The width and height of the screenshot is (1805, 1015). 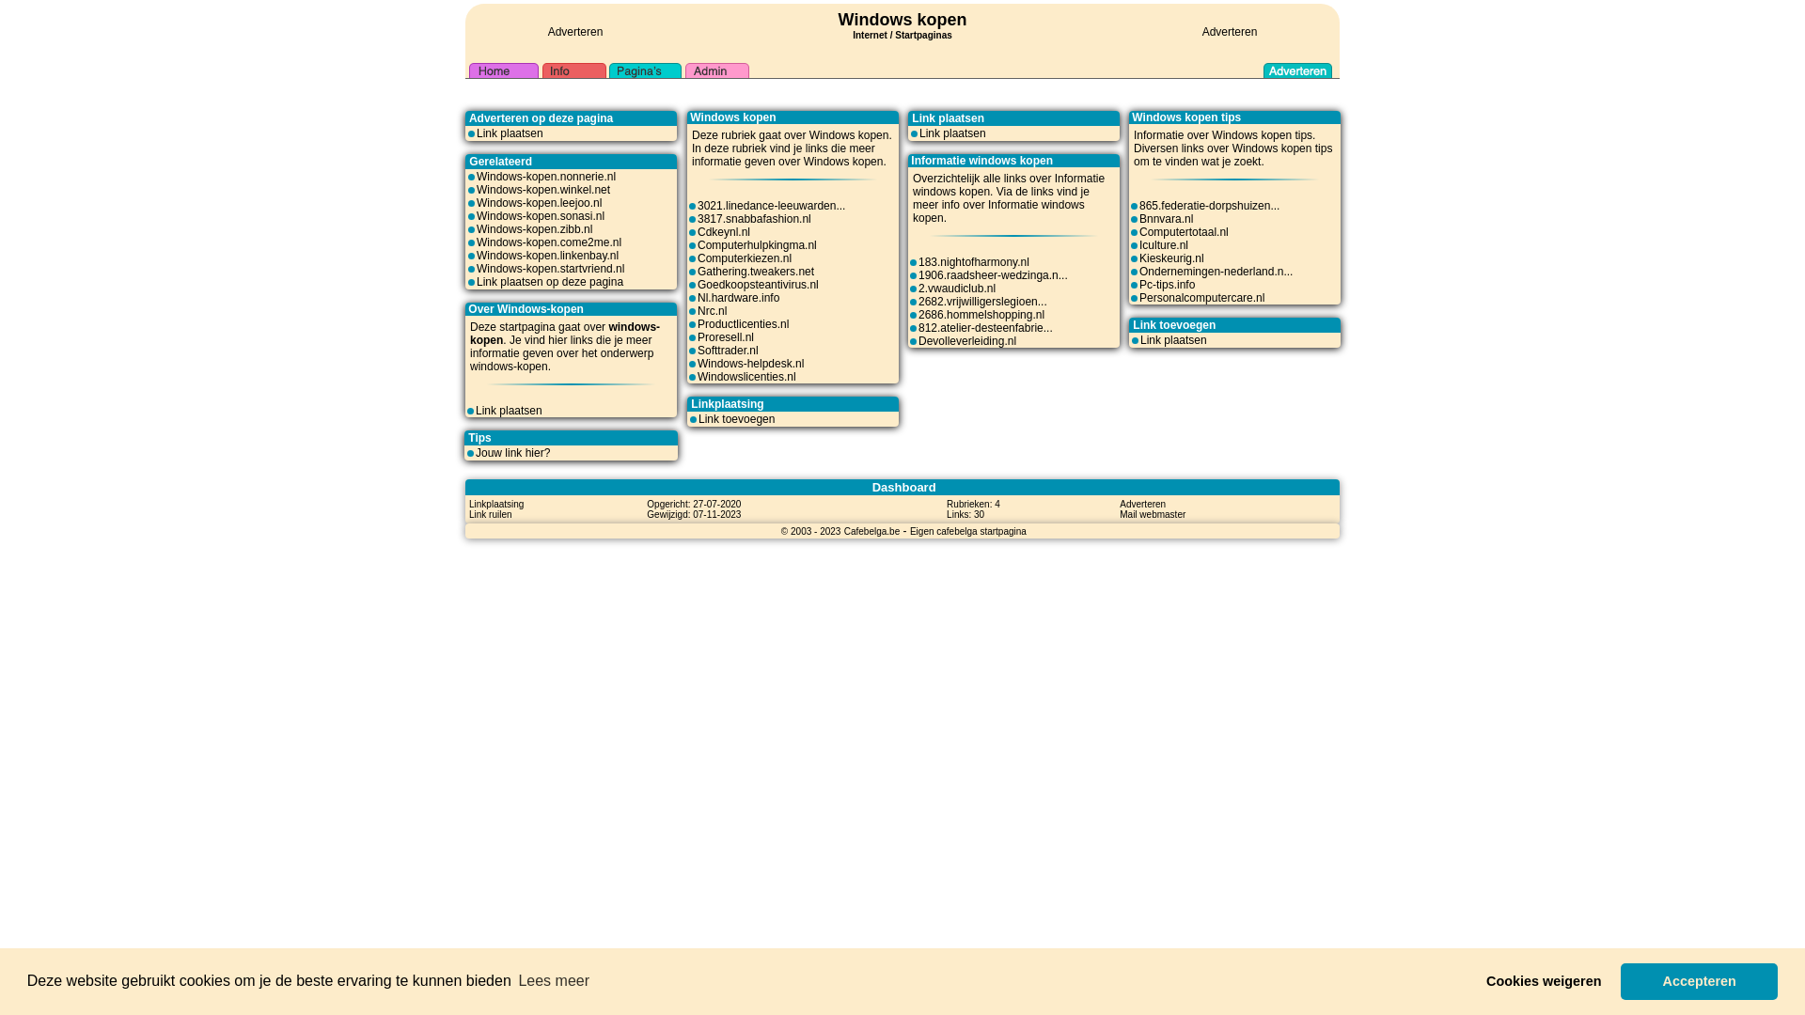 I want to click on Windows-kopen.come2me.nl, so click(x=549, y=242).